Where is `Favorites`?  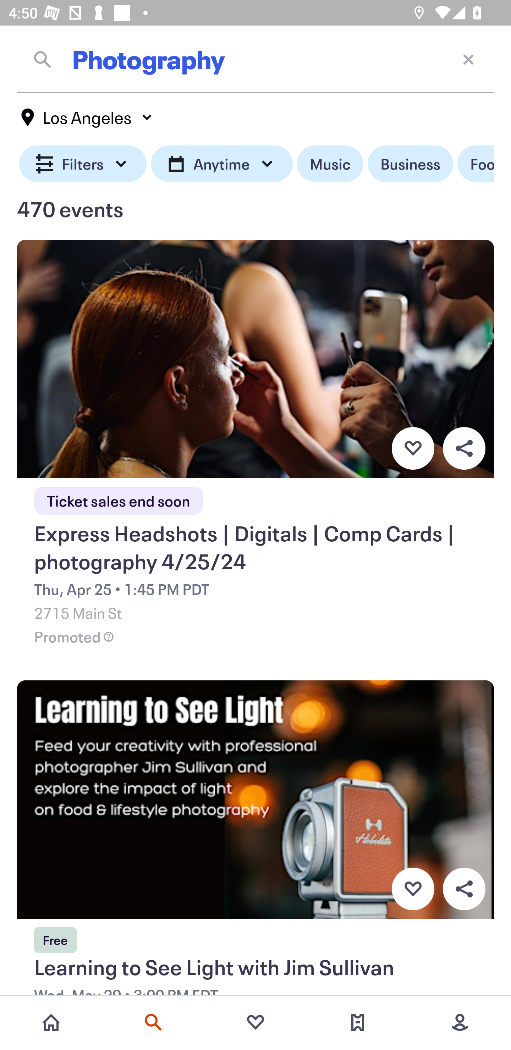 Favorites is located at coordinates (255, 1022).